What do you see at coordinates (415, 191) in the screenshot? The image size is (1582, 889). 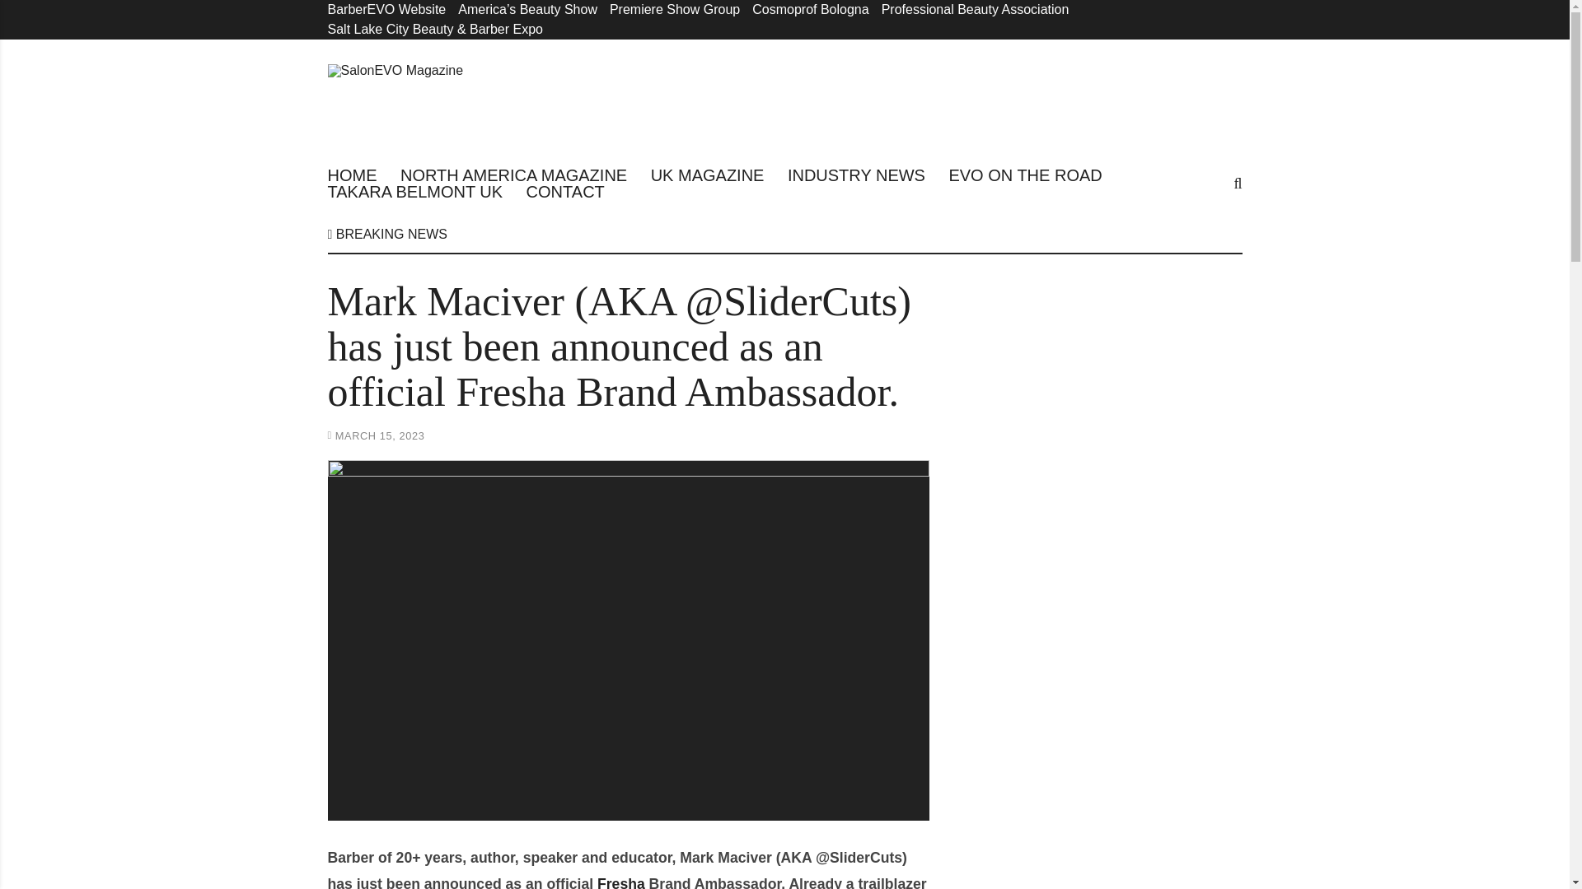 I see `TAKARA BELMONT UK` at bounding box center [415, 191].